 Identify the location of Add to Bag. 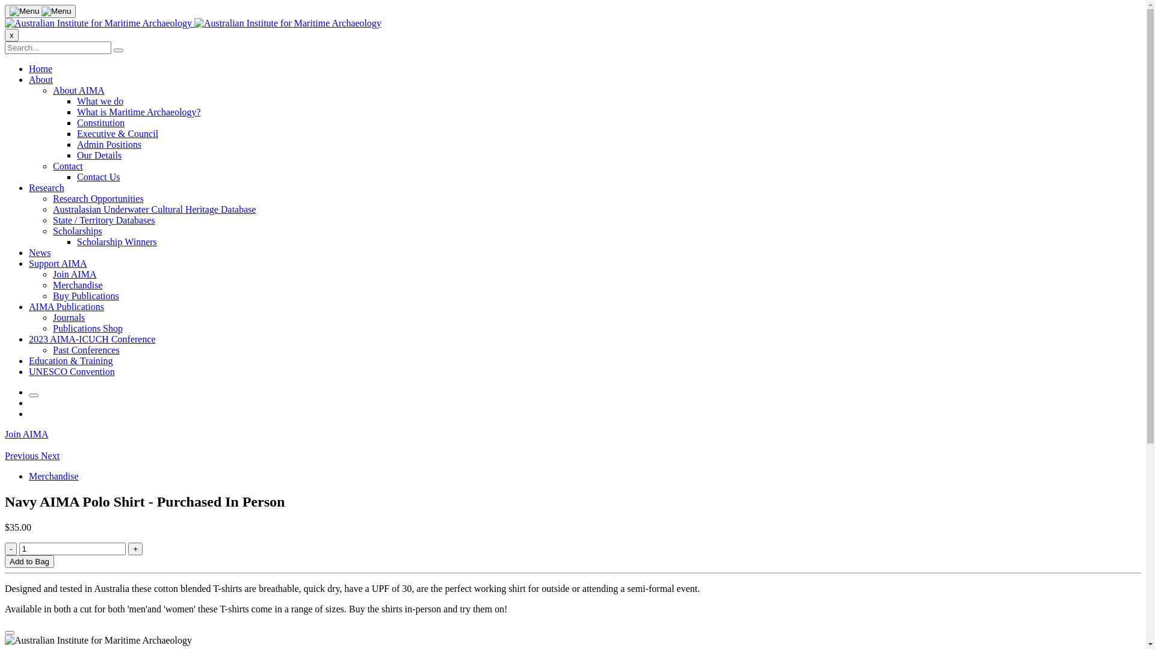
(29, 561).